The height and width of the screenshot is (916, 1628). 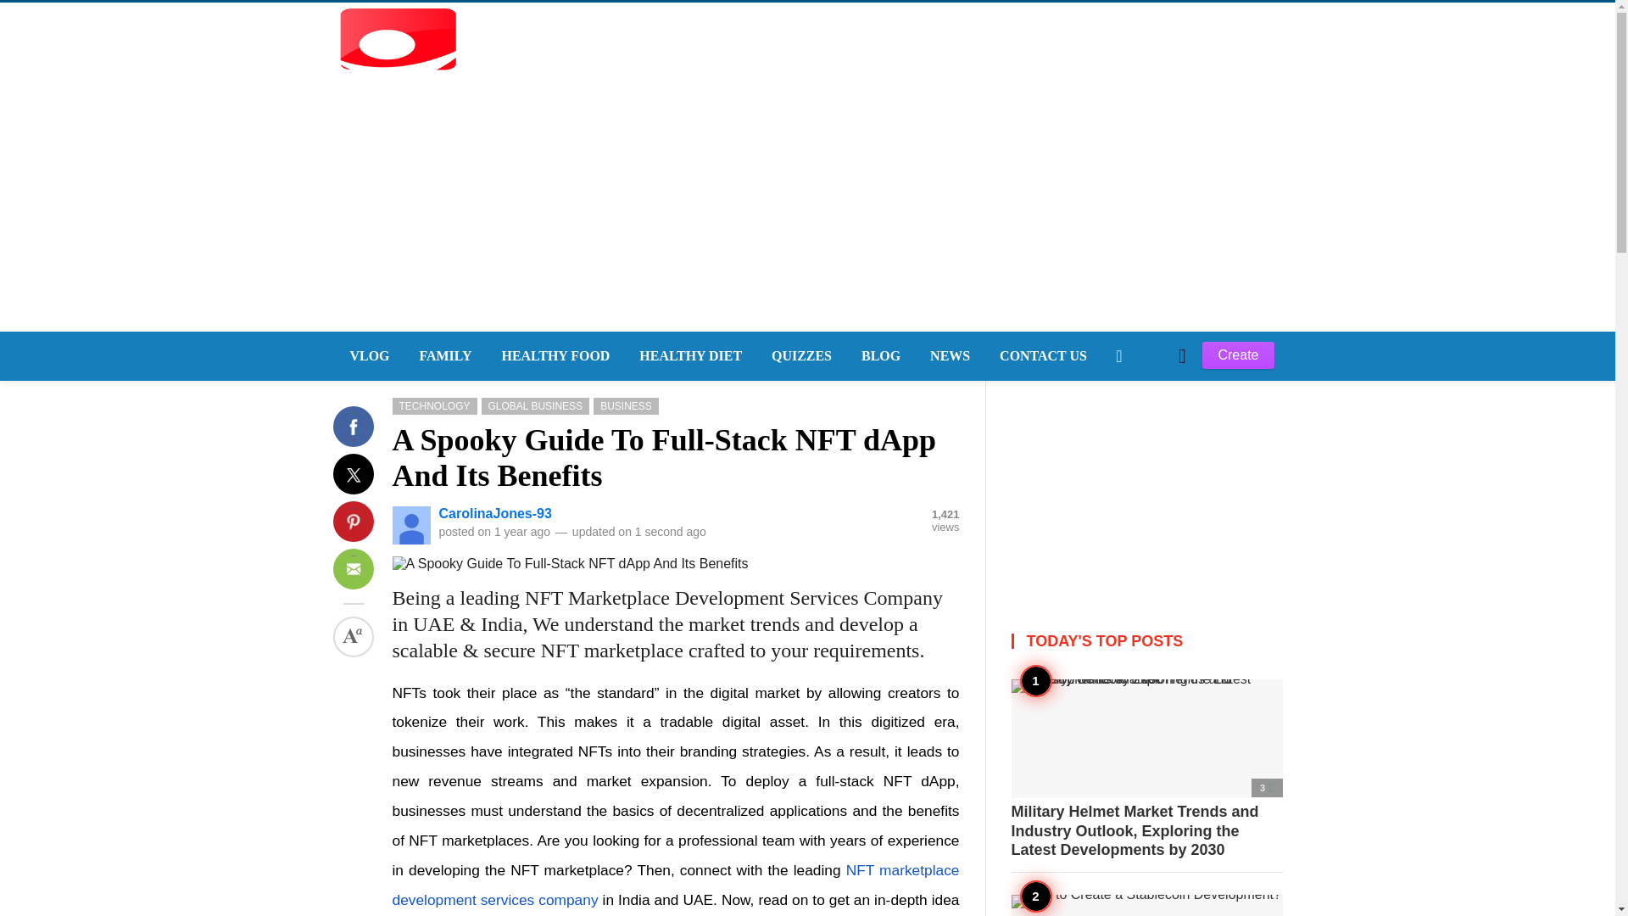 What do you see at coordinates (664, 458) in the screenshot?
I see `A Spooky Guide To Full-Stack NFT dApp And Its Benefits` at bounding box center [664, 458].